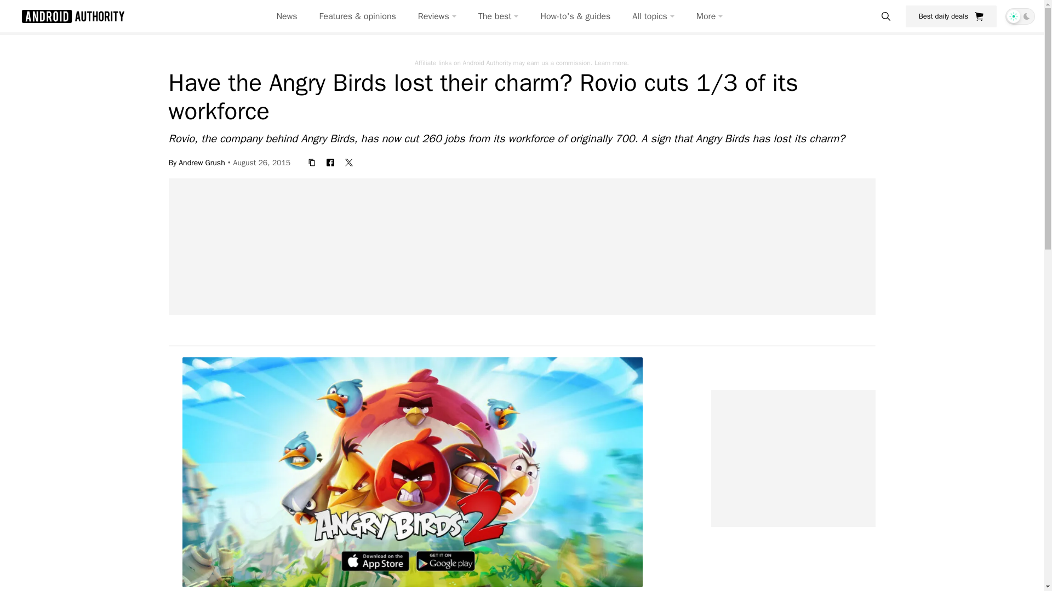 This screenshot has height=591, width=1052. Describe the element at coordinates (330, 162) in the screenshot. I see `facebook` at that location.